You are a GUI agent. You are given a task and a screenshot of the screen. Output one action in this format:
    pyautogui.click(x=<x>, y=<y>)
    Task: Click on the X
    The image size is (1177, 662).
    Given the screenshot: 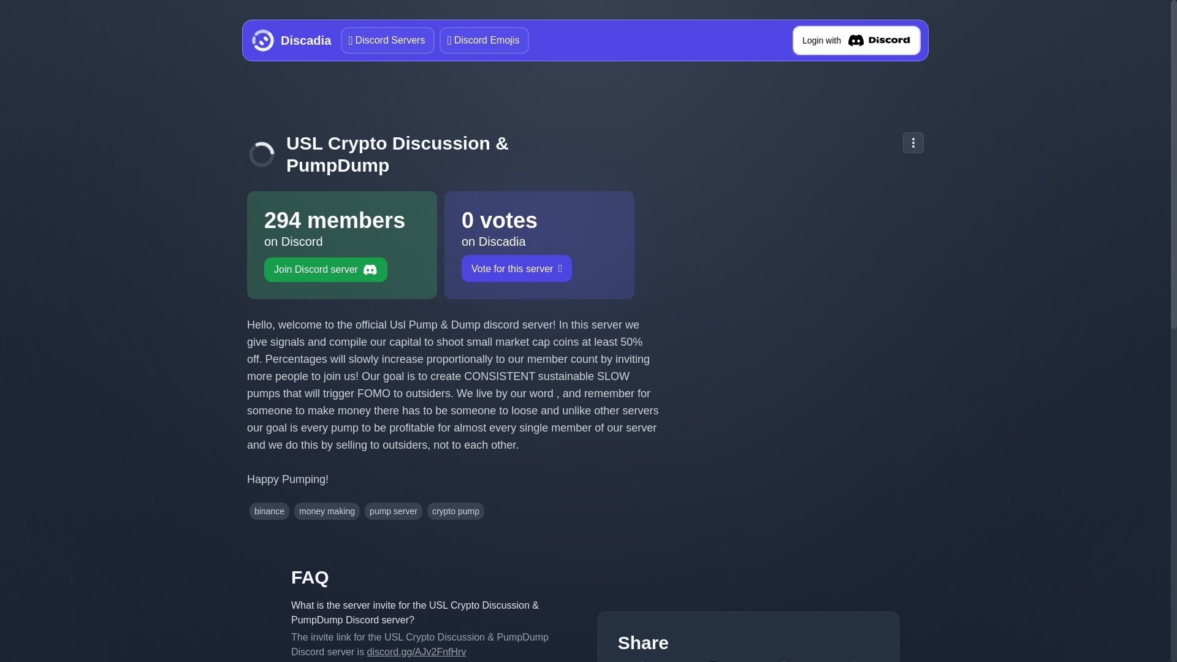 What is the action you would take?
    pyautogui.click(x=289, y=40)
    